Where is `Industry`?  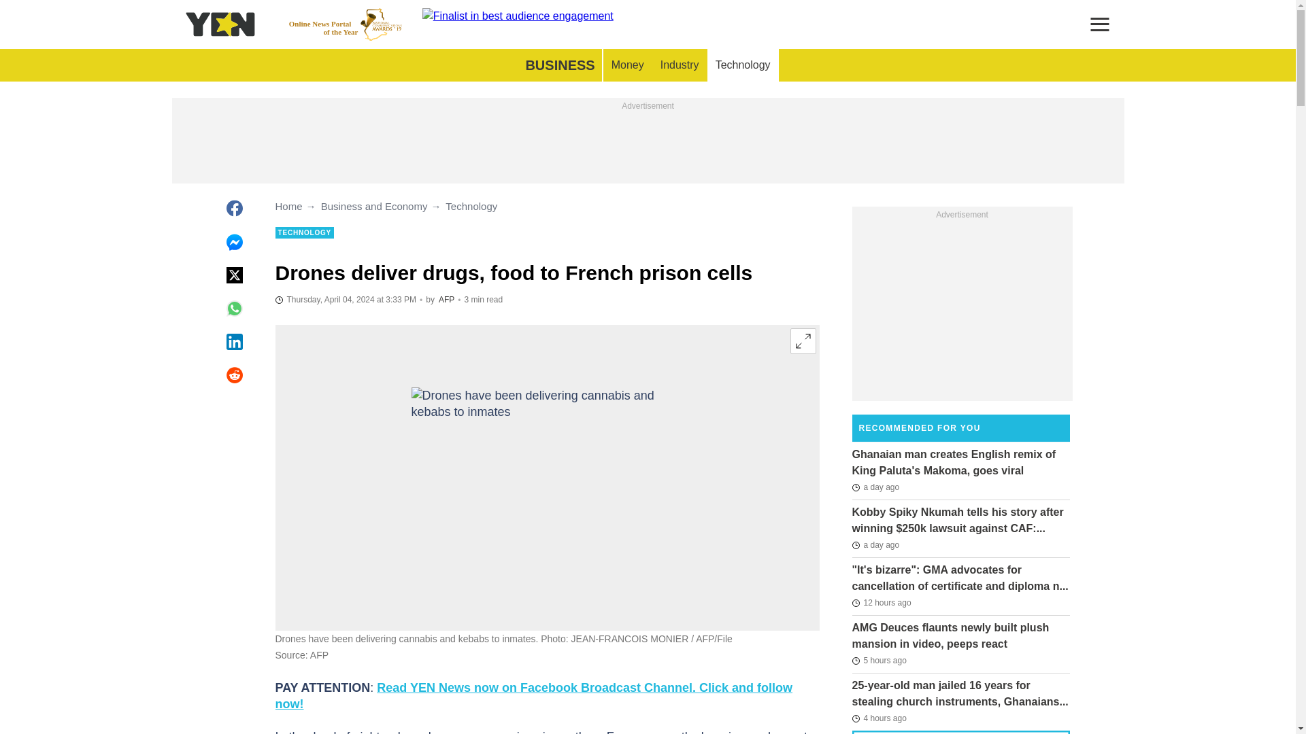 Industry is located at coordinates (346, 299).